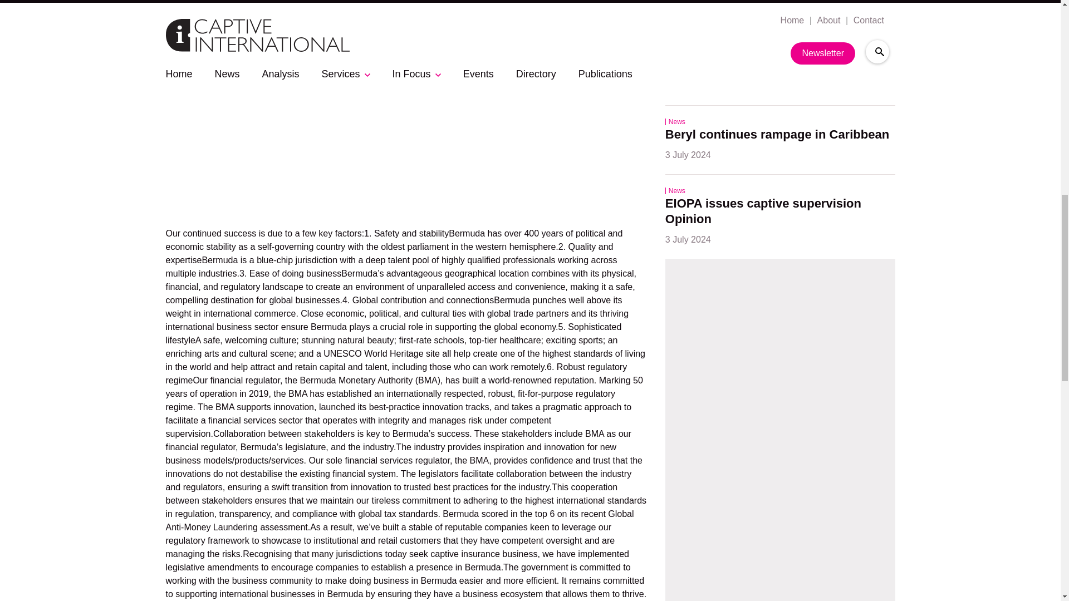 The image size is (1069, 601). Describe the element at coordinates (777, 135) in the screenshot. I see `Beryl continues rampage in Caribbean` at that location.